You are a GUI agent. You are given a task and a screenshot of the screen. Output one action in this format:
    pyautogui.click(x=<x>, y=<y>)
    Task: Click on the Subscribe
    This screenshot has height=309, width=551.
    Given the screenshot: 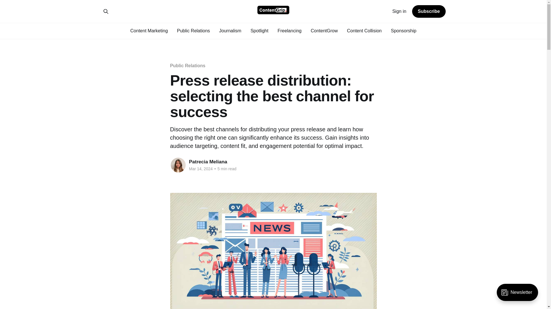 What is the action you would take?
    pyautogui.click(x=429, y=11)
    